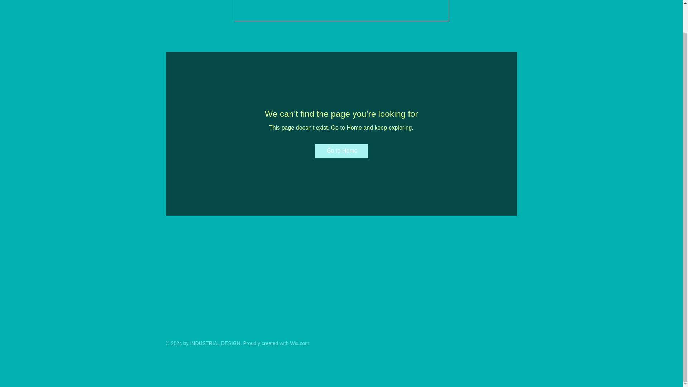  I want to click on wartone pantone LJFERIA STUDIO UK-2.png, so click(341, 11).